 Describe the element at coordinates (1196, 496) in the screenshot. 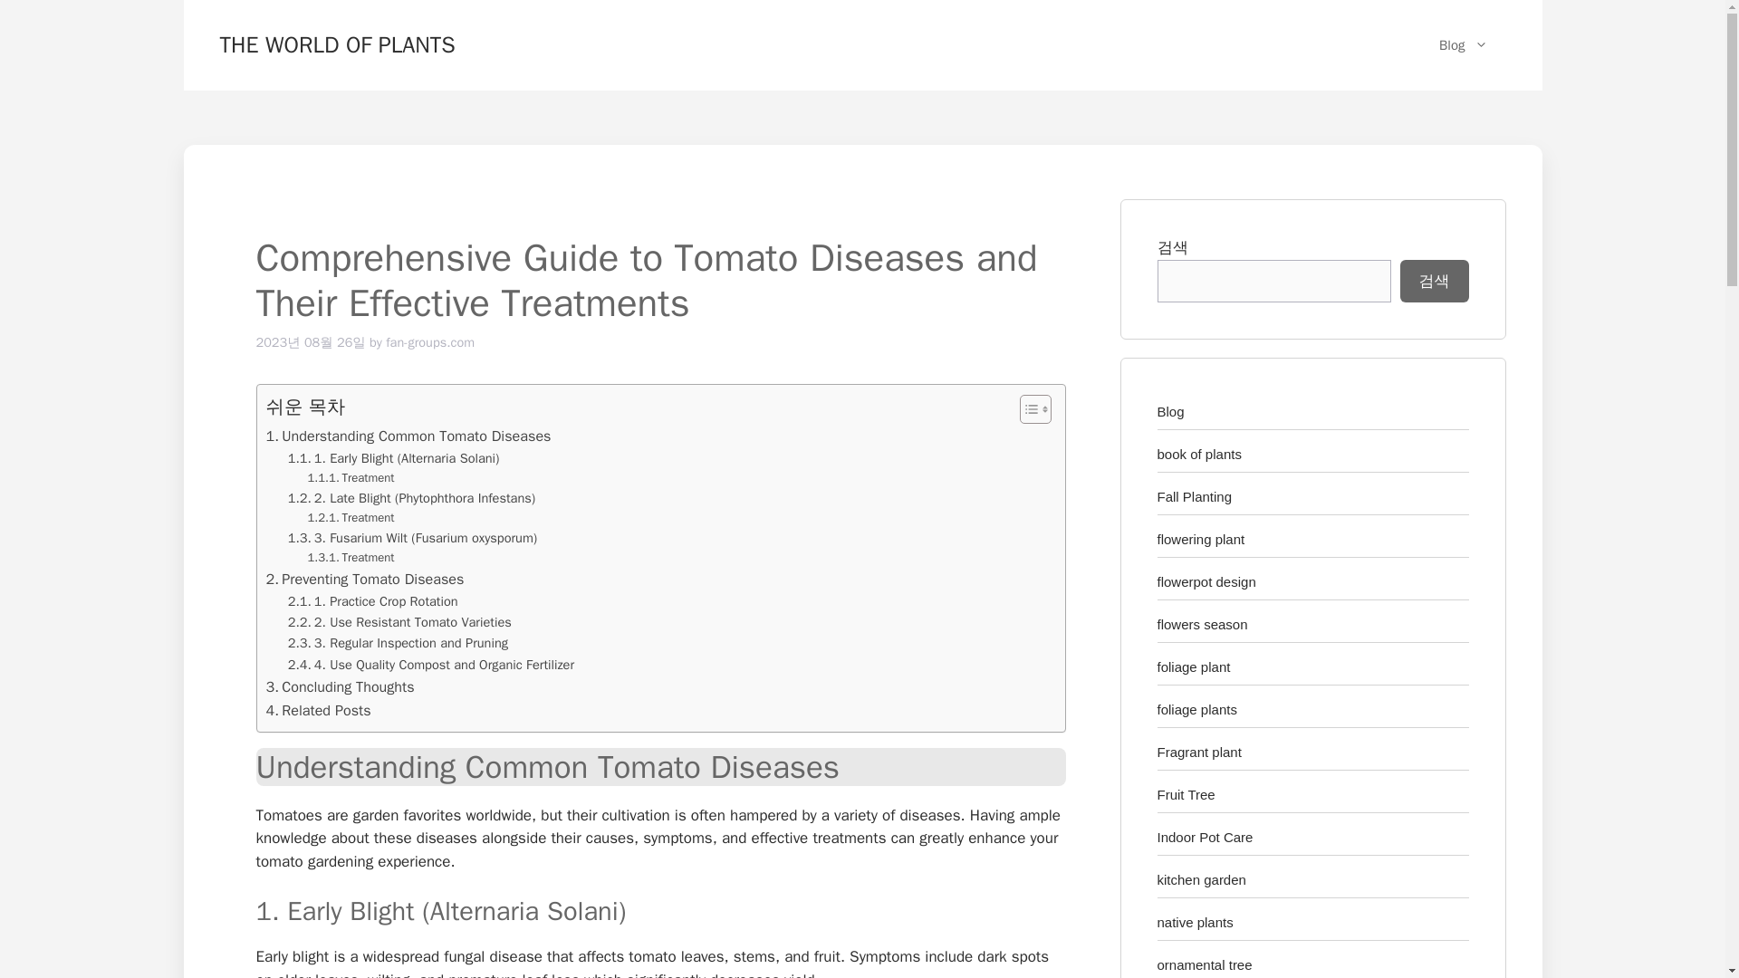

I see `Fall Planting` at that location.